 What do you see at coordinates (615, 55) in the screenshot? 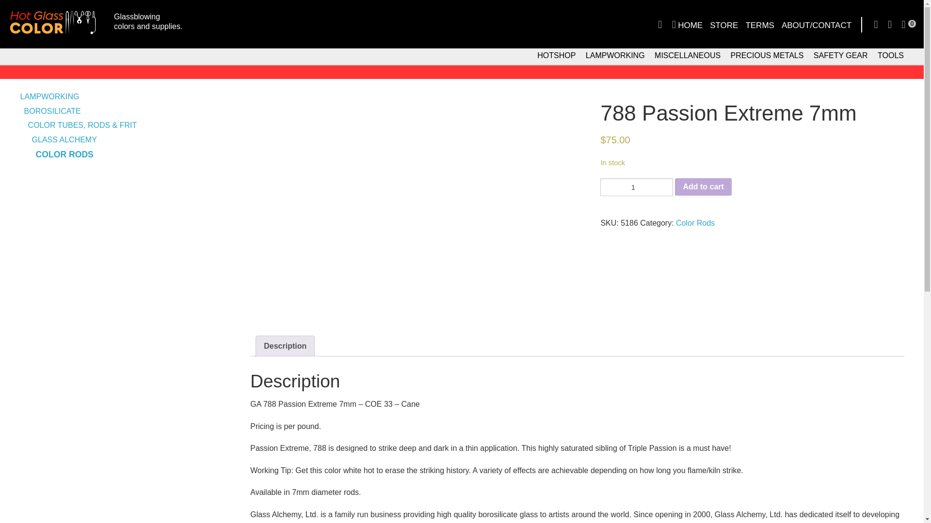
I see `MISCELLANEOUS` at bounding box center [615, 55].